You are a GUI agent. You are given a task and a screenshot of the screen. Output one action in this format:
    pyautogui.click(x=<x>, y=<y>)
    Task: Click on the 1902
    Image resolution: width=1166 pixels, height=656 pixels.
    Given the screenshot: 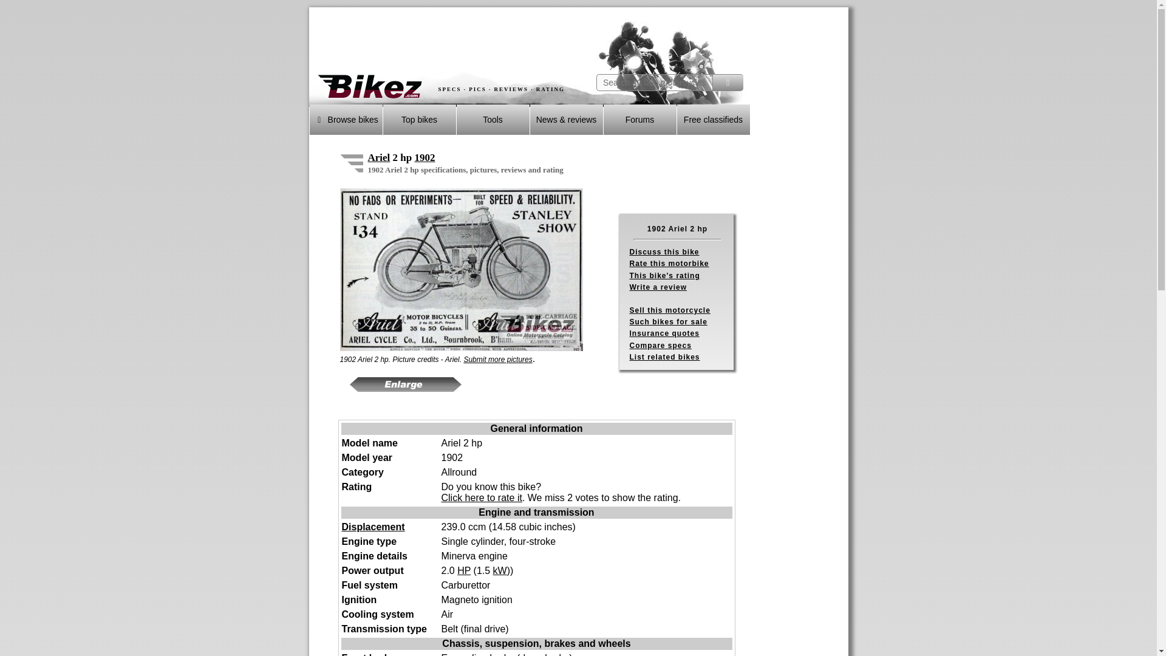 What is the action you would take?
    pyautogui.click(x=424, y=157)
    